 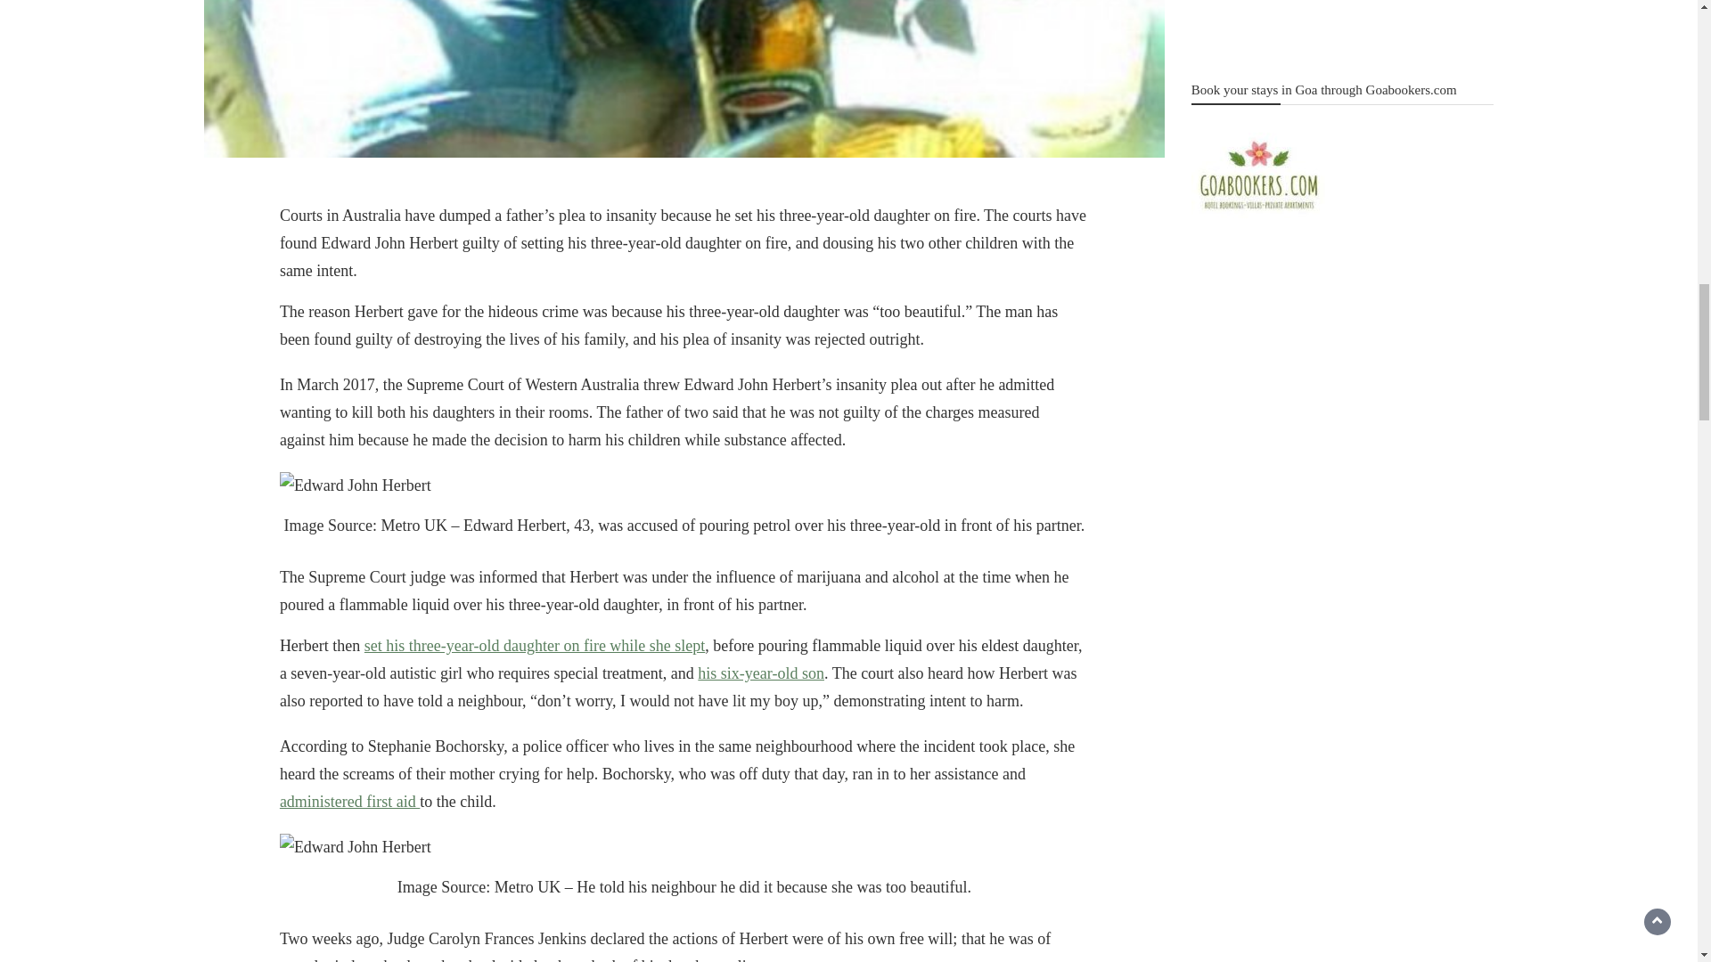 What do you see at coordinates (535, 645) in the screenshot?
I see `set his three-year-old daughter on fire while she slept` at bounding box center [535, 645].